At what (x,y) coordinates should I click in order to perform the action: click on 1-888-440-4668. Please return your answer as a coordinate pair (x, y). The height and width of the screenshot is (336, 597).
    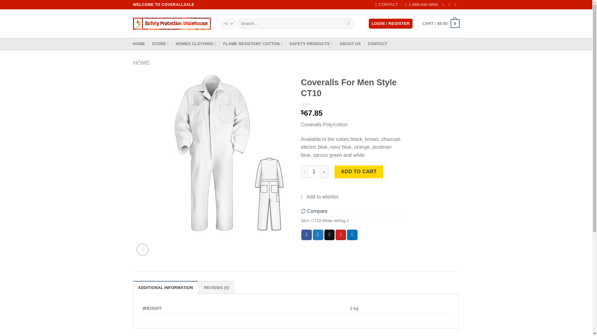
    Looking at the image, I should click on (422, 5).